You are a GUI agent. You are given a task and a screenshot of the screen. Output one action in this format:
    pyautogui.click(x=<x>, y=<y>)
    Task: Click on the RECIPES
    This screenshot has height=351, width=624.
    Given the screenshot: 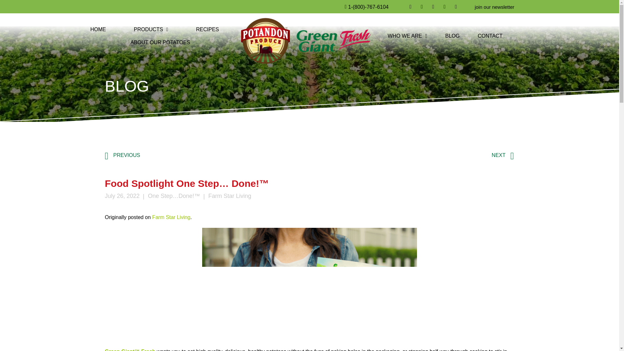 What is the action you would take?
    pyautogui.click(x=207, y=30)
    